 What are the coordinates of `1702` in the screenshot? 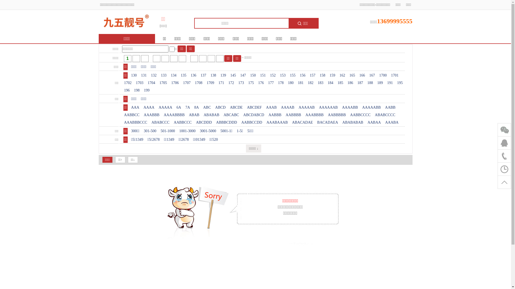 It's located at (128, 83).